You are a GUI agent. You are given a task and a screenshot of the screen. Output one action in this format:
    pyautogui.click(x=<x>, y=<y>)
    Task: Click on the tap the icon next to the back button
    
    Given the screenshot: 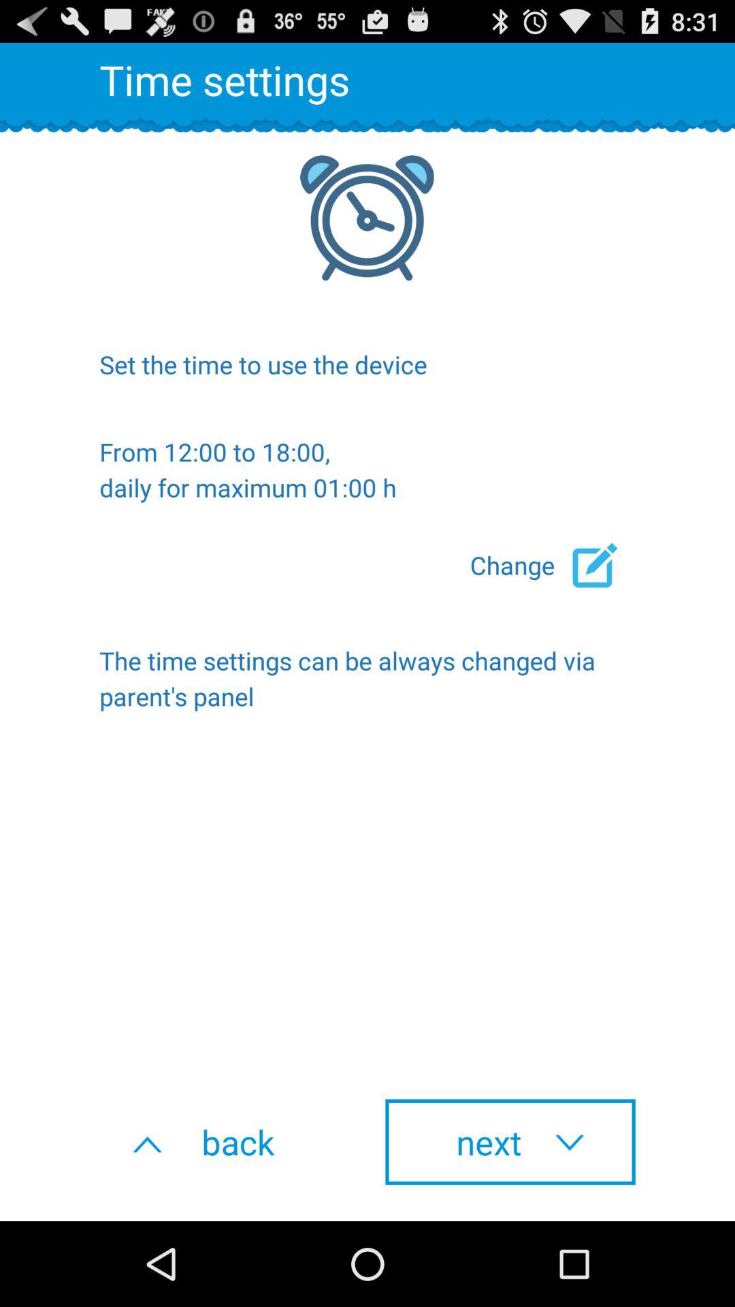 What is the action you would take?
    pyautogui.click(x=510, y=1142)
    